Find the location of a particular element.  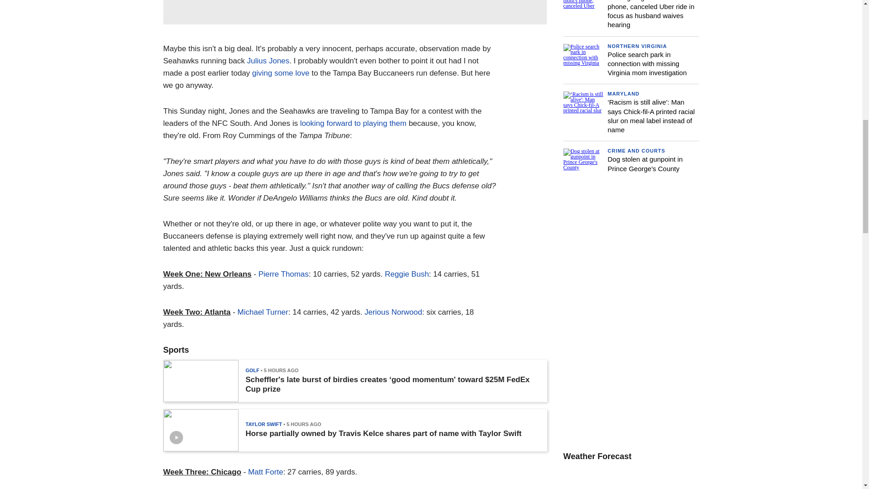

Jerious Norwood is located at coordinates (393, 312).